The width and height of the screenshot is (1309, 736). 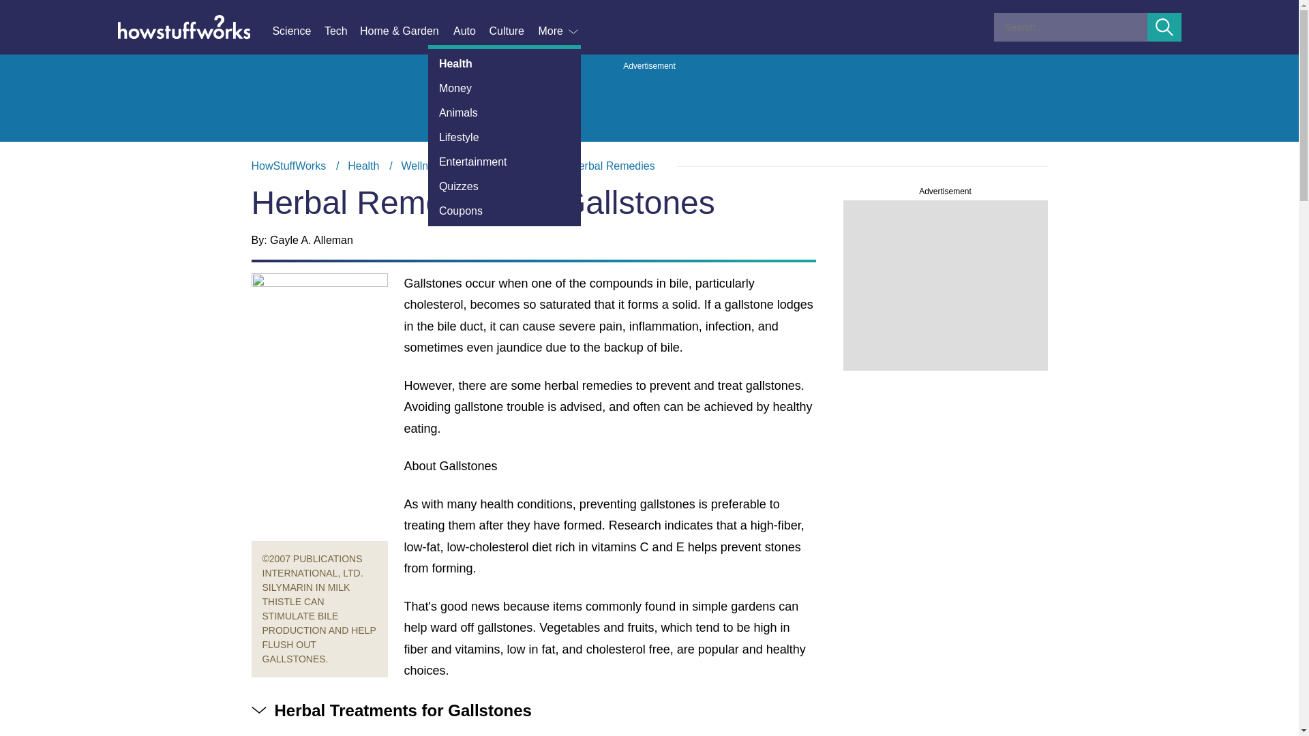 I want to click on Culture, so click(x=513, y=31).